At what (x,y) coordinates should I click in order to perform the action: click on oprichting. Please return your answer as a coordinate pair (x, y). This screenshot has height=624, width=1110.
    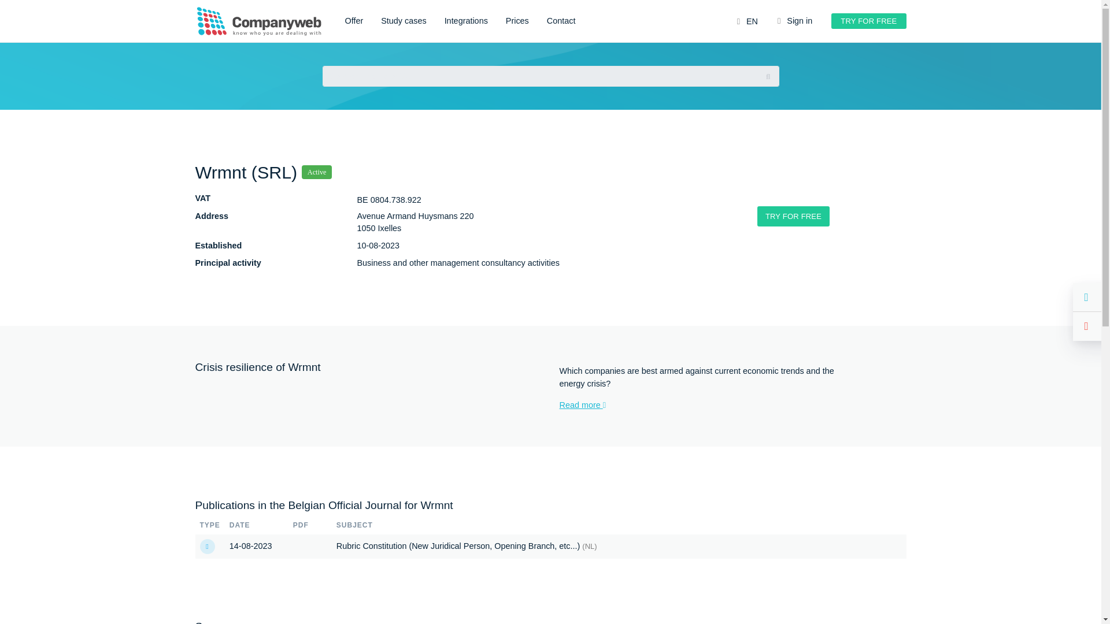
    Looking at the image, I should click on (207, 547).